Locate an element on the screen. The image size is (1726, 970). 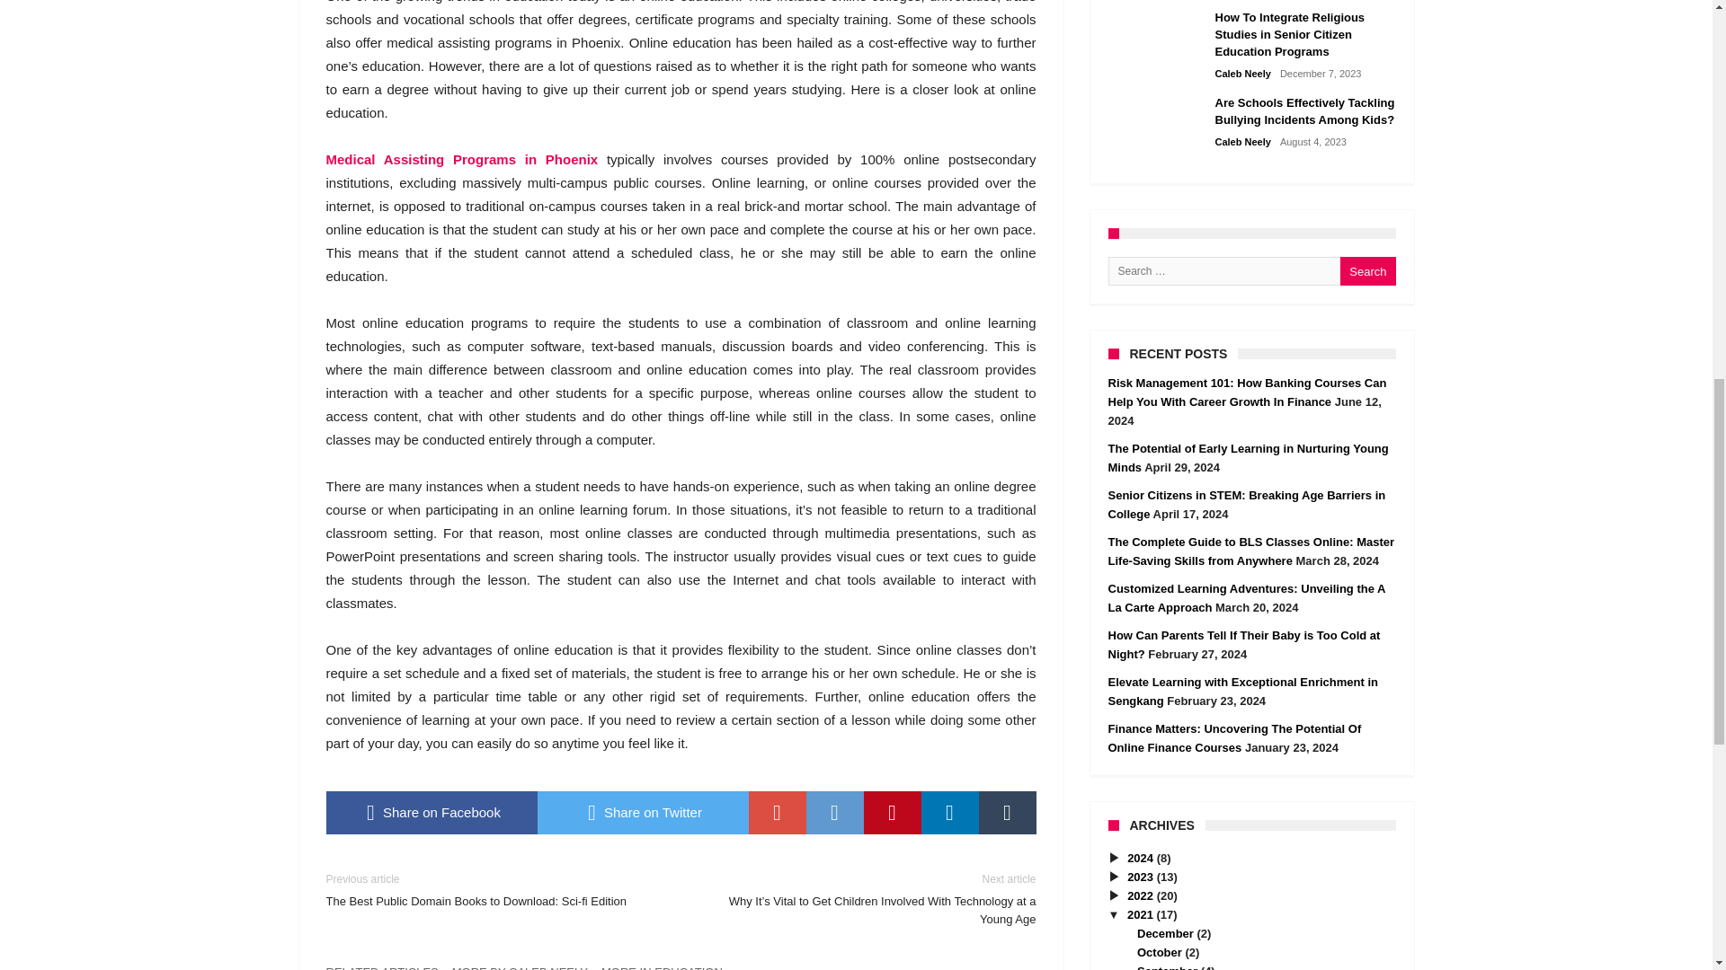
Share on Twitter is located at coordinates (643, 812).